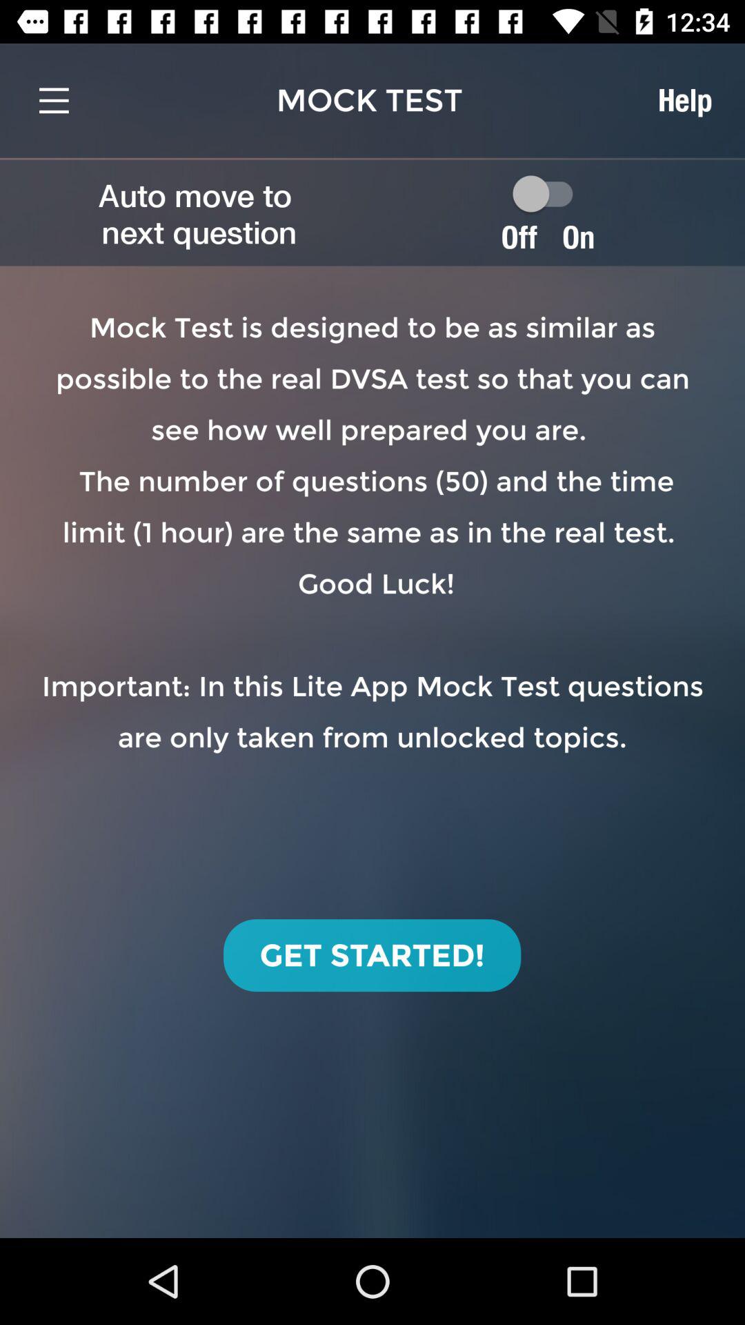 Image resolution: width=745 pixels, height=1325 pixels. Describe the element at coordinates (684, 100) in the screenshot. I see `open item above on` at that location.